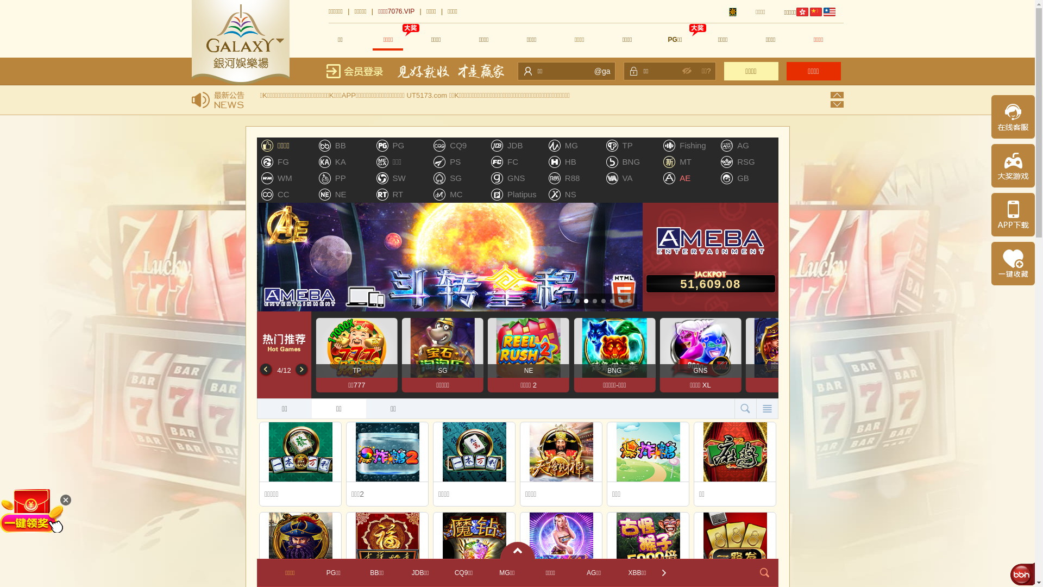  Describe the element at coordinates (830, 12) in the screenshot. I see `English` at that location.